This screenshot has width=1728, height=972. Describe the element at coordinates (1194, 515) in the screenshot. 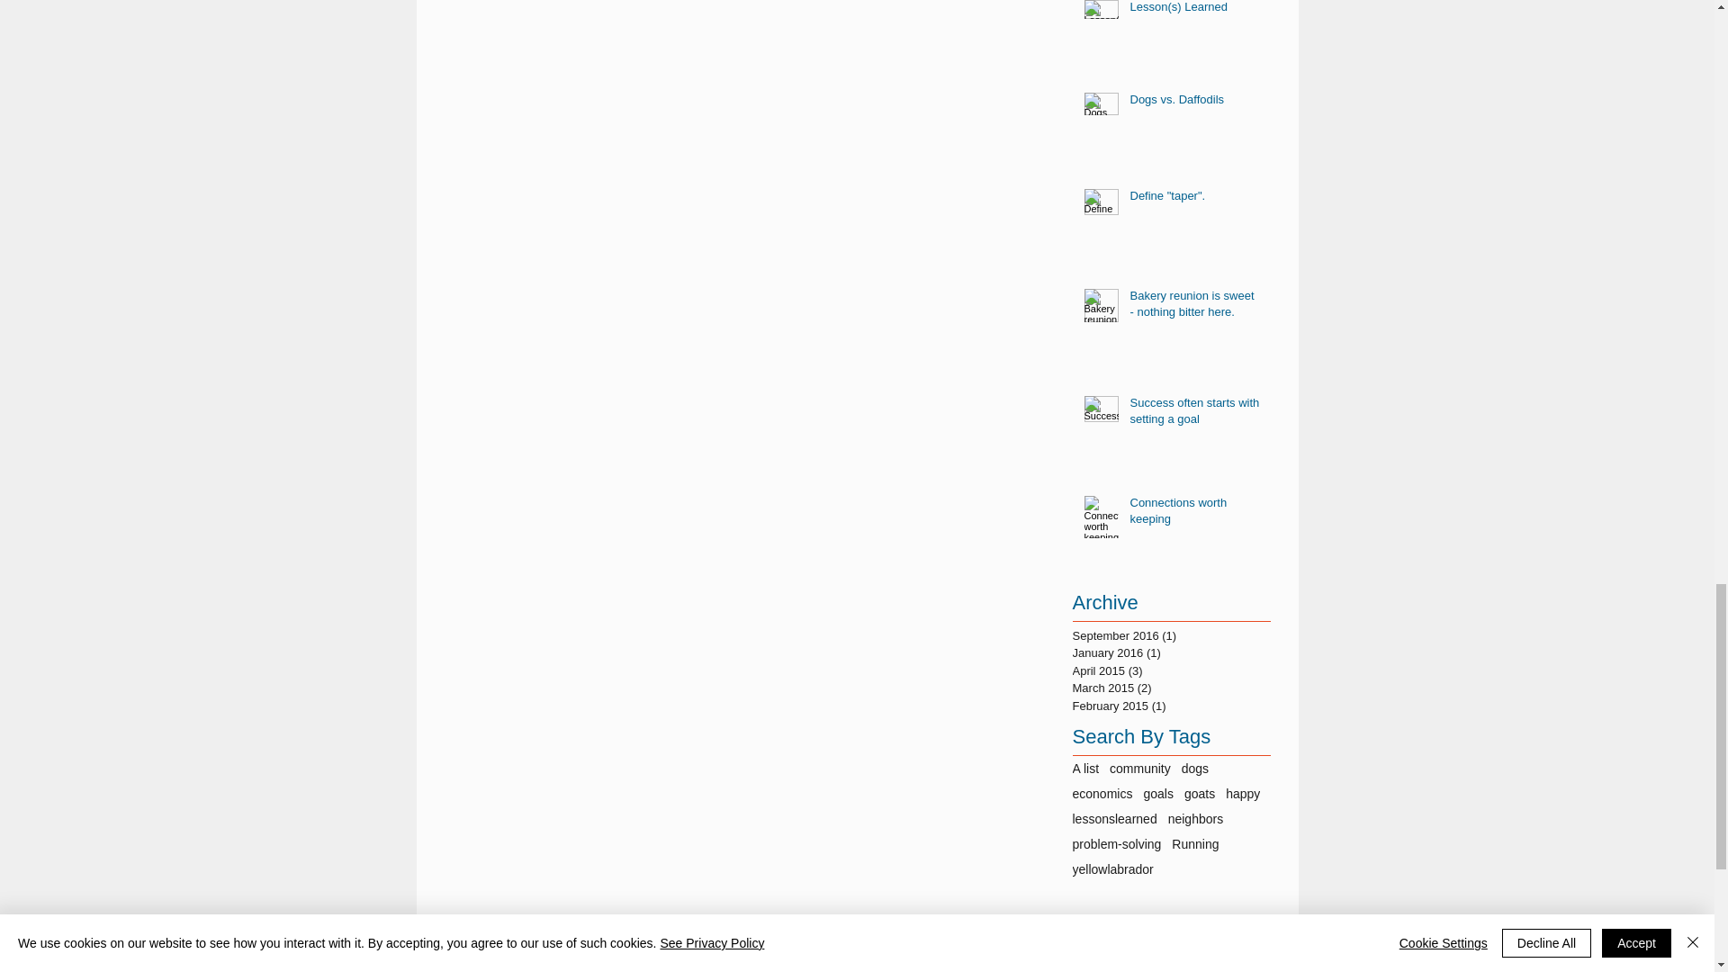

I see `Connections worth keeping` at that location.